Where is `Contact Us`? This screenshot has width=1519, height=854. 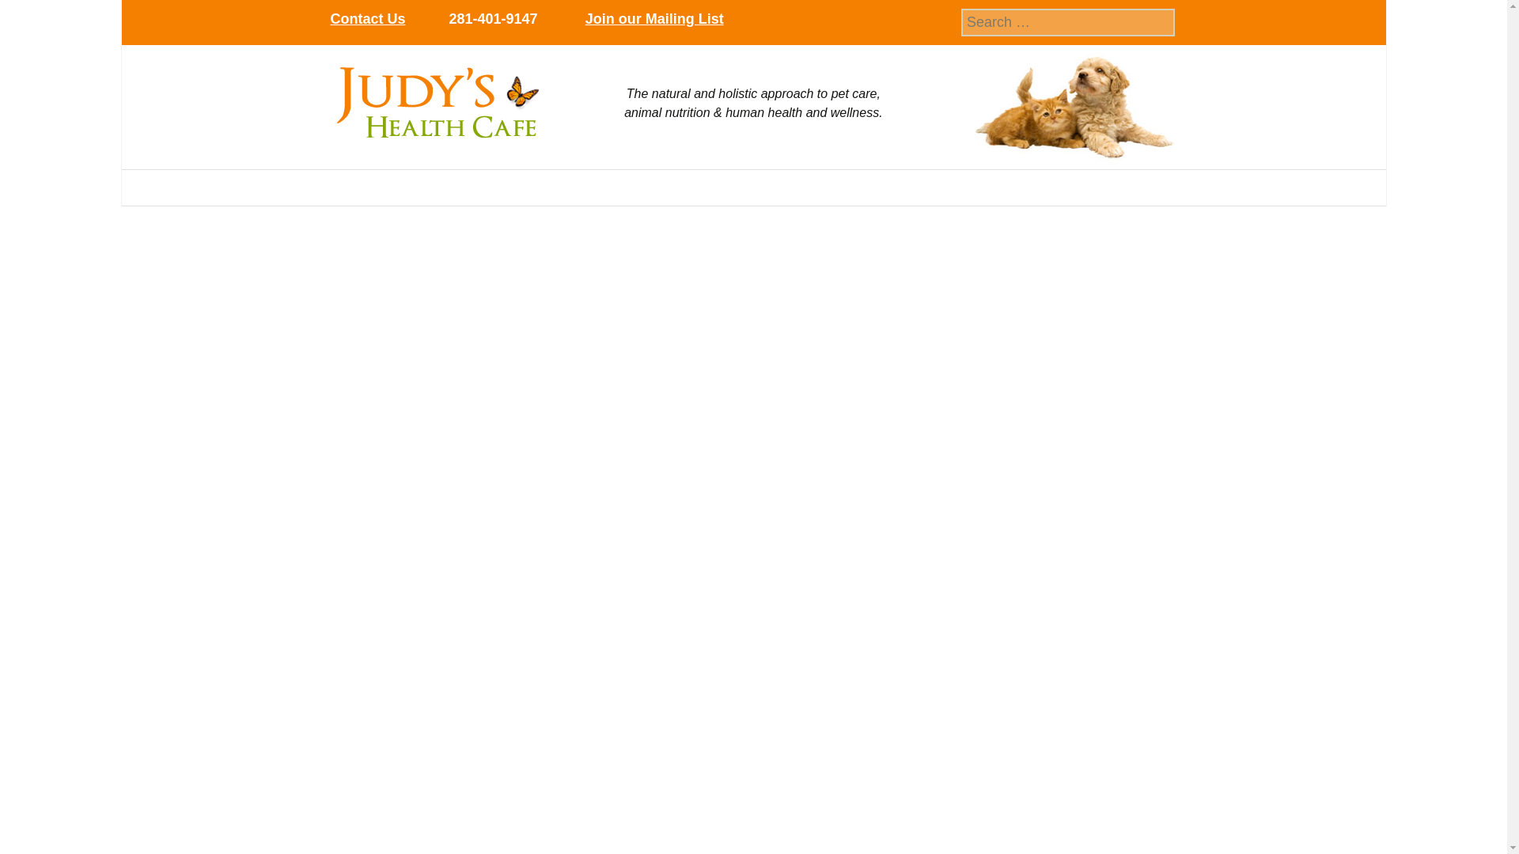
Contact Us is located at coordinates (368, 19).